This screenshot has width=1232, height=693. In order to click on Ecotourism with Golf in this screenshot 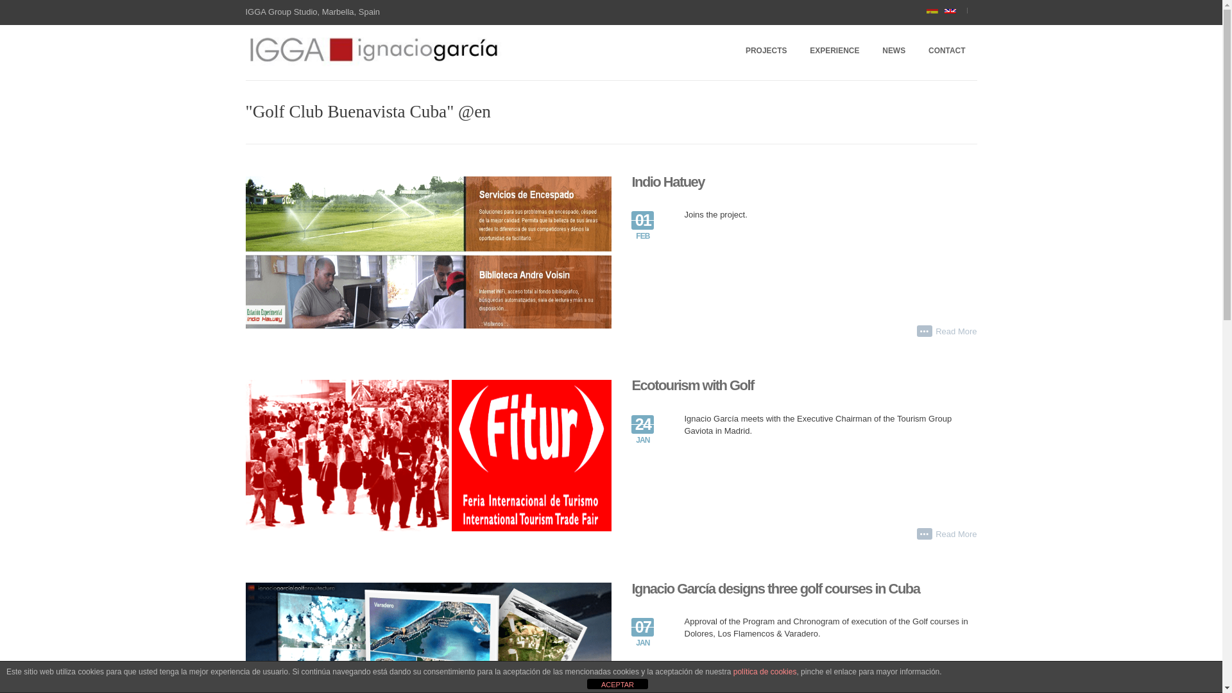, I will do `click(692, 385)`.